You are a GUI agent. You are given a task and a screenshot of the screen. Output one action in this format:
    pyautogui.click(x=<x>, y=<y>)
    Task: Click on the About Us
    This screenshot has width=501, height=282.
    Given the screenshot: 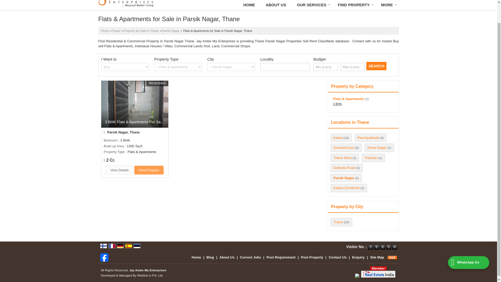 What is the action you would take?
    pyautogui.click(x=276, y=5)
    